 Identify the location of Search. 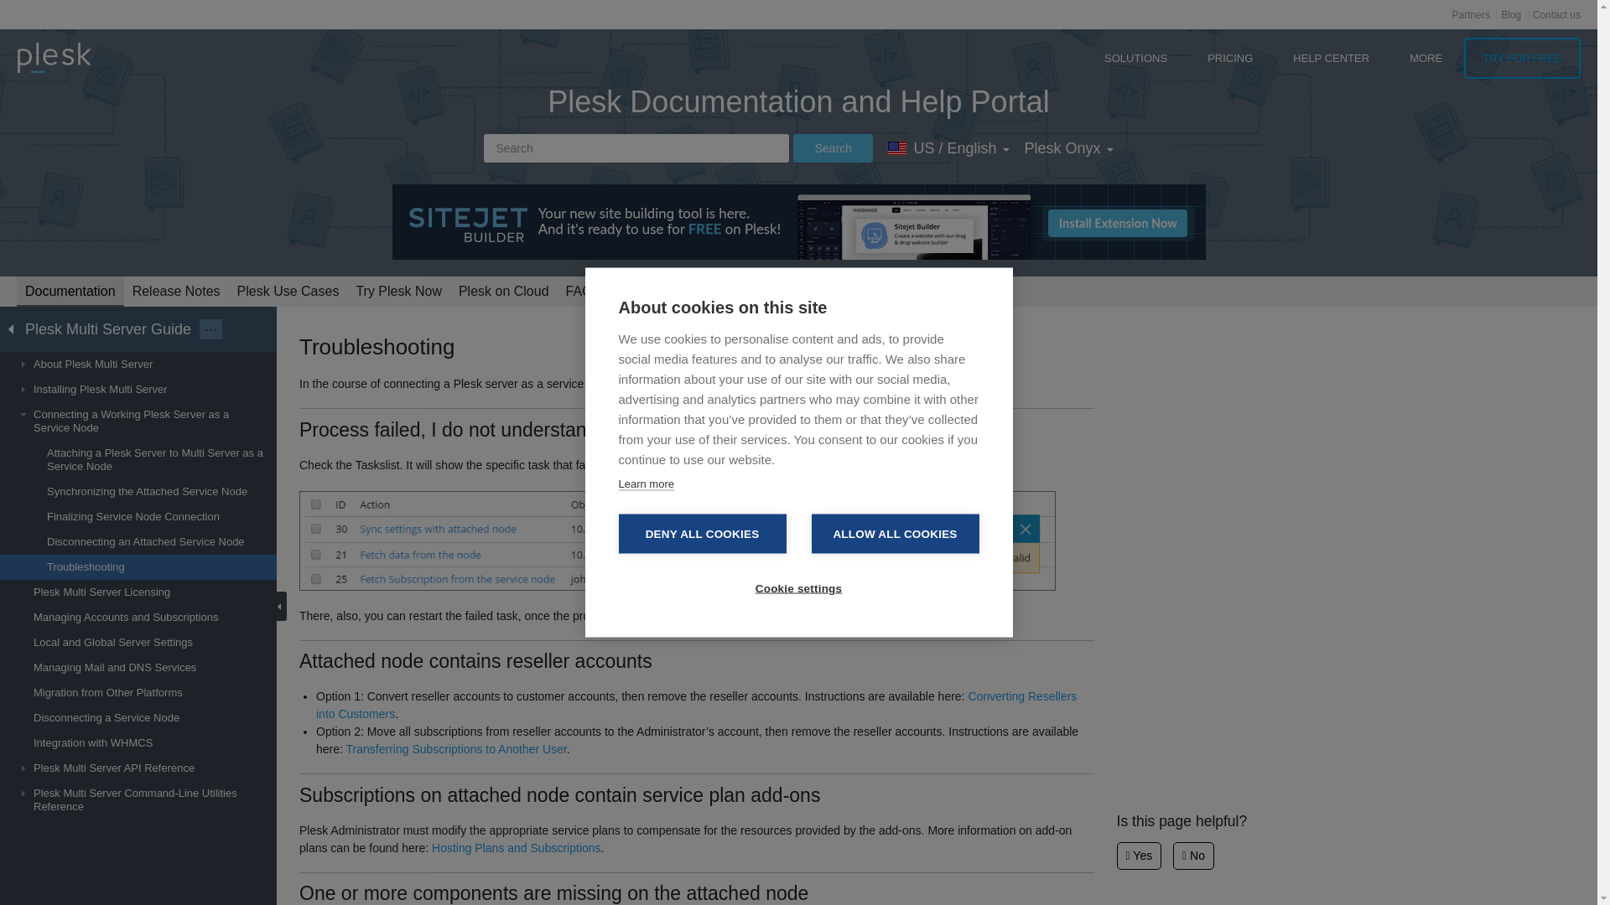
(636, 147).